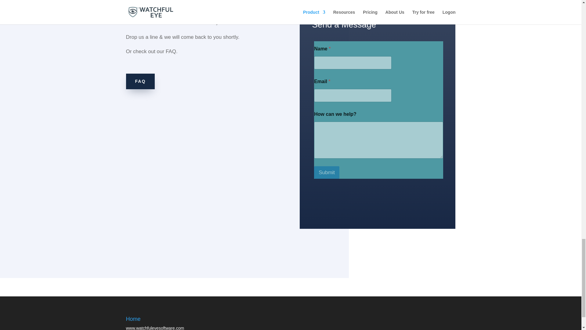  I want to click on FAQ, so click(140, 81).